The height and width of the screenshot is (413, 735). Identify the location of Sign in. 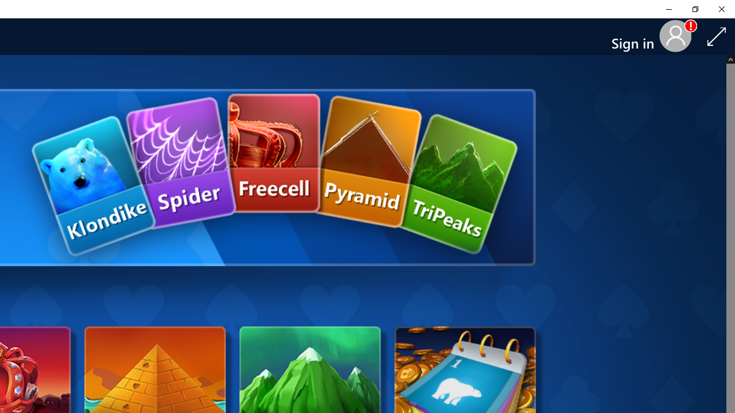
(637, 37).